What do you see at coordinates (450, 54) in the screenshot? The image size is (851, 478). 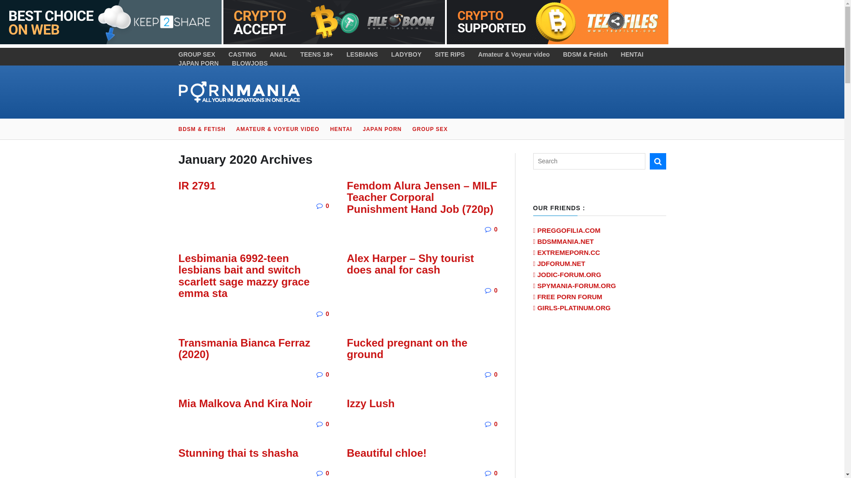 I see `SITE RIPS` at bounding box center [450, 54].